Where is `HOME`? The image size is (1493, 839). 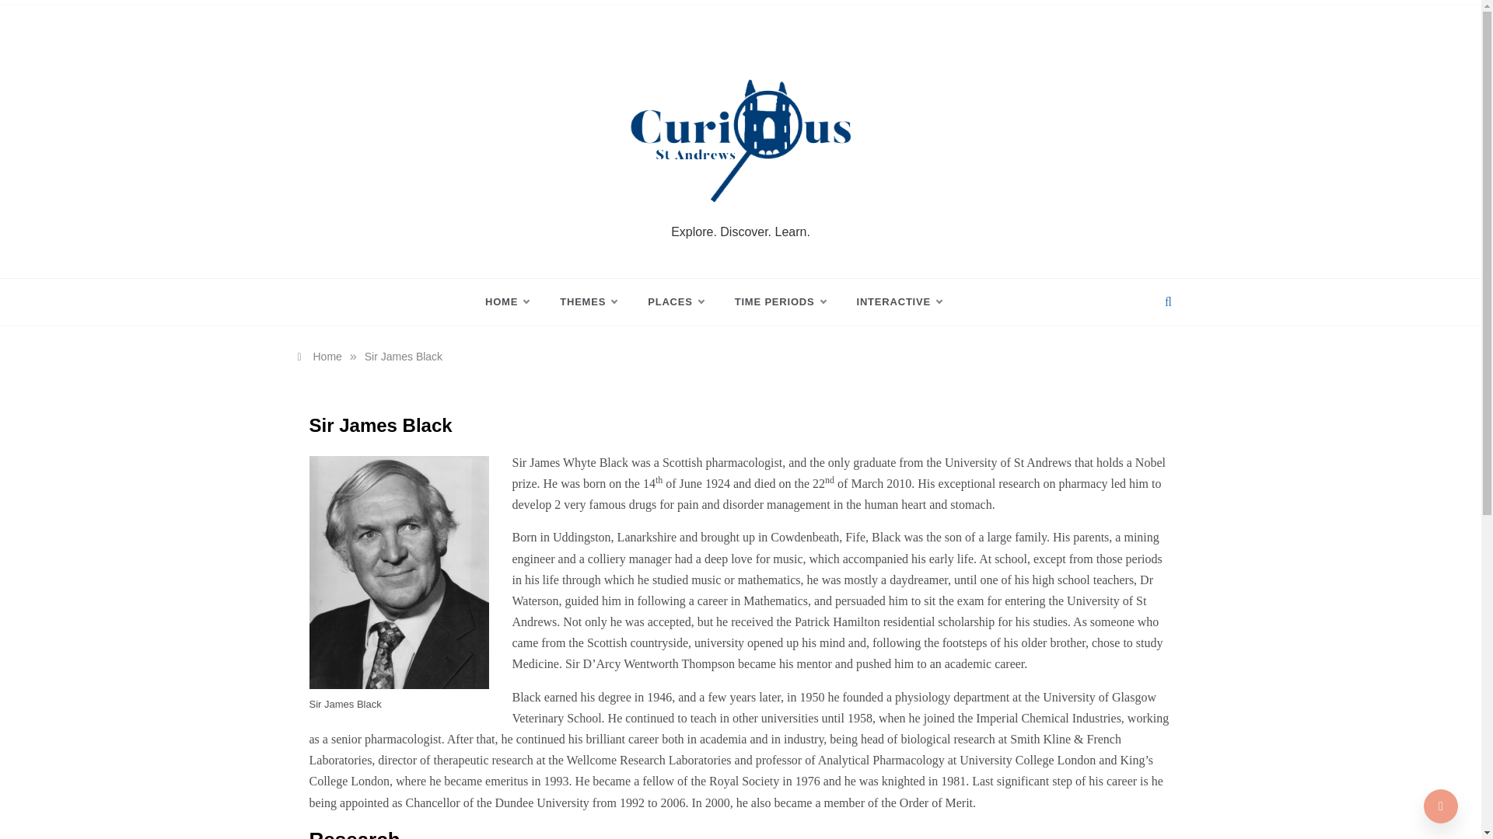 HOME is located at coordinates (515, 301).